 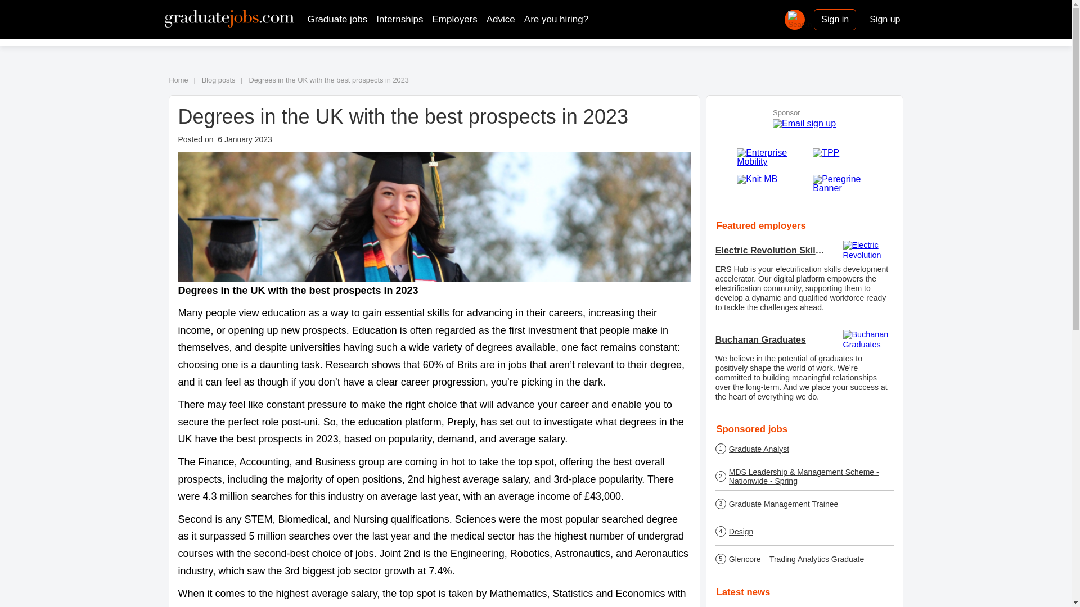 I want to click on Are you hiring?, so click(x=556, y=19).